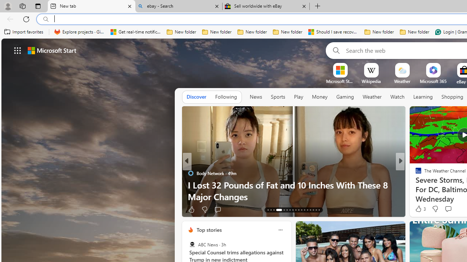 The width and height of the screenshot is (467, 262). What do you see at coordinates (195, 209) in the screenshot?
I see `138 Like` at bounding box center [195, 209].